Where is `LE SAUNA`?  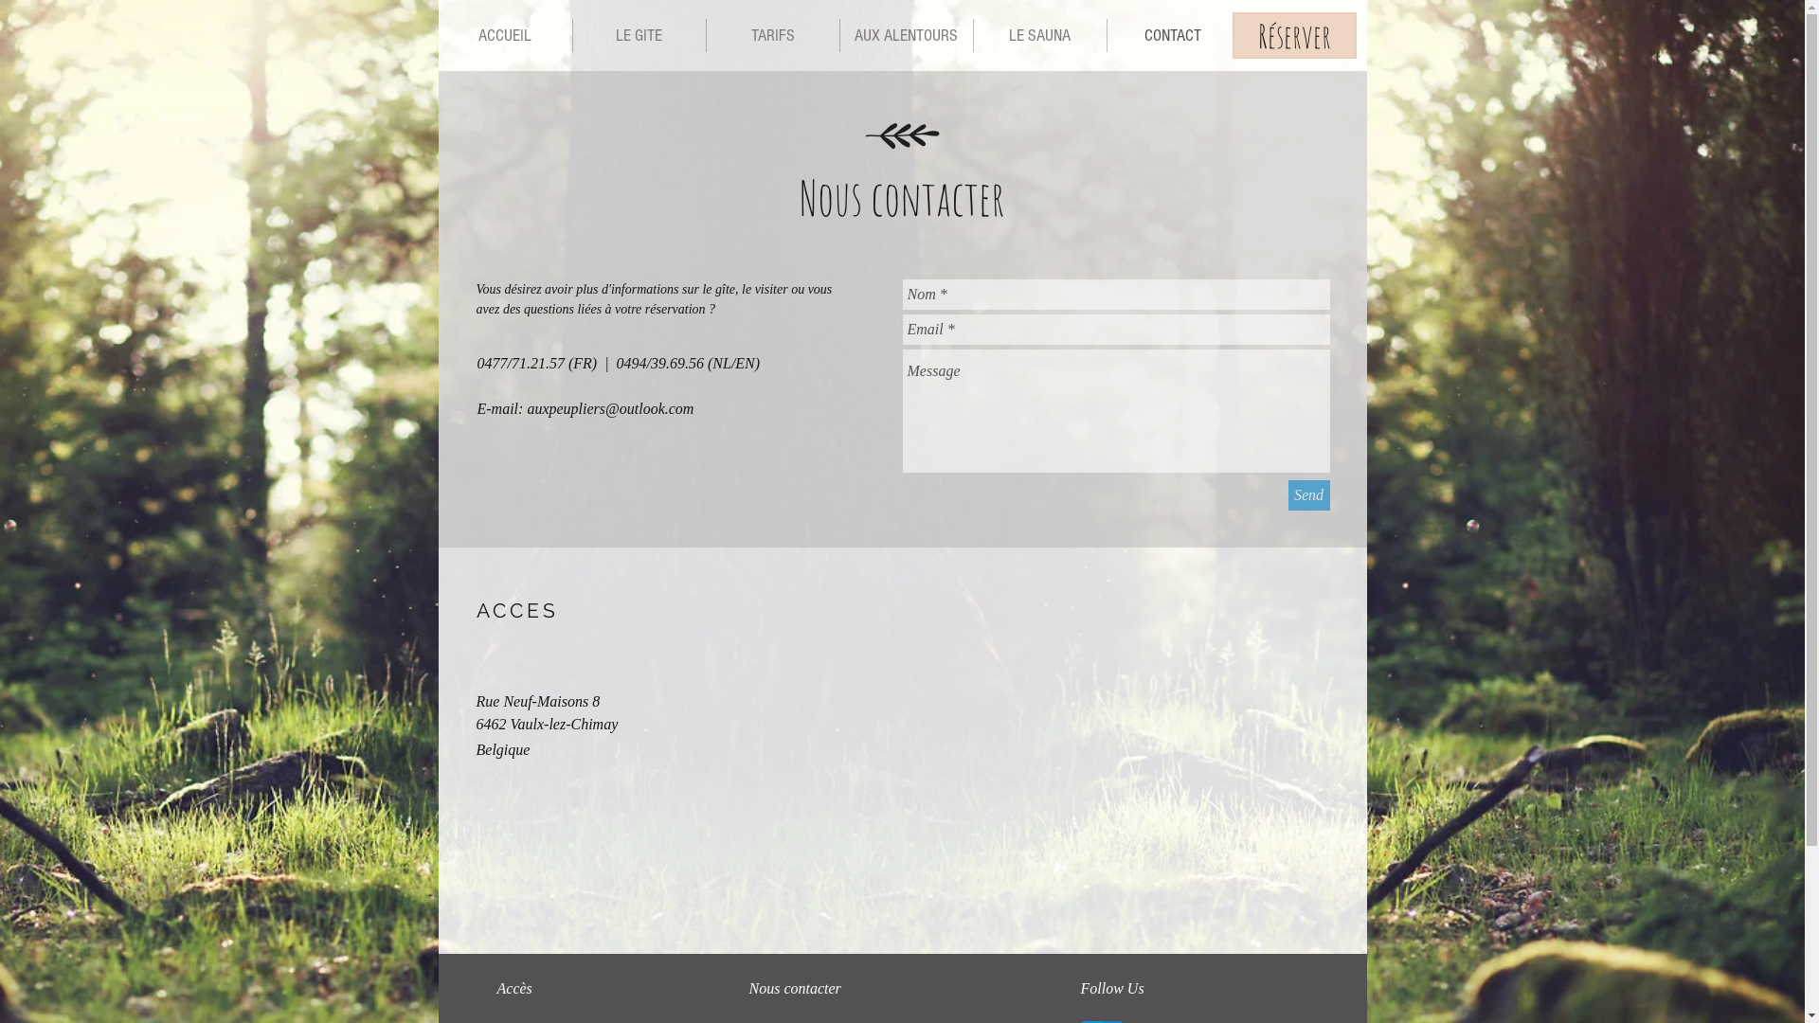
LE SAUNA is located at coordinates (1040, 36).